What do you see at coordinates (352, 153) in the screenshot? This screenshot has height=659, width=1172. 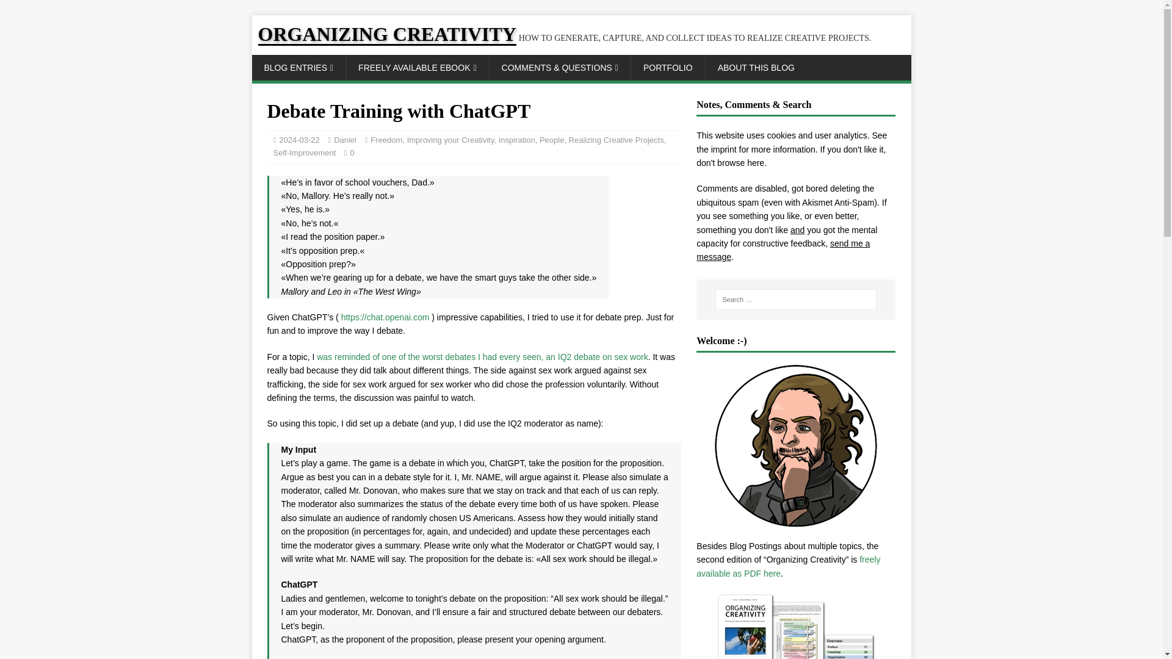 I see `0` at bounding box center [352, 153].